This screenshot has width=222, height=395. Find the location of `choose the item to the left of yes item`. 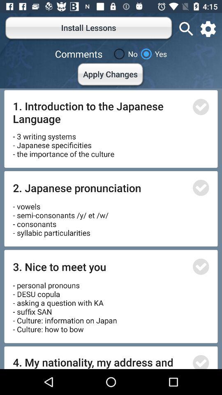

choose the item to the left of yes item is located at coordinates (124, 54).